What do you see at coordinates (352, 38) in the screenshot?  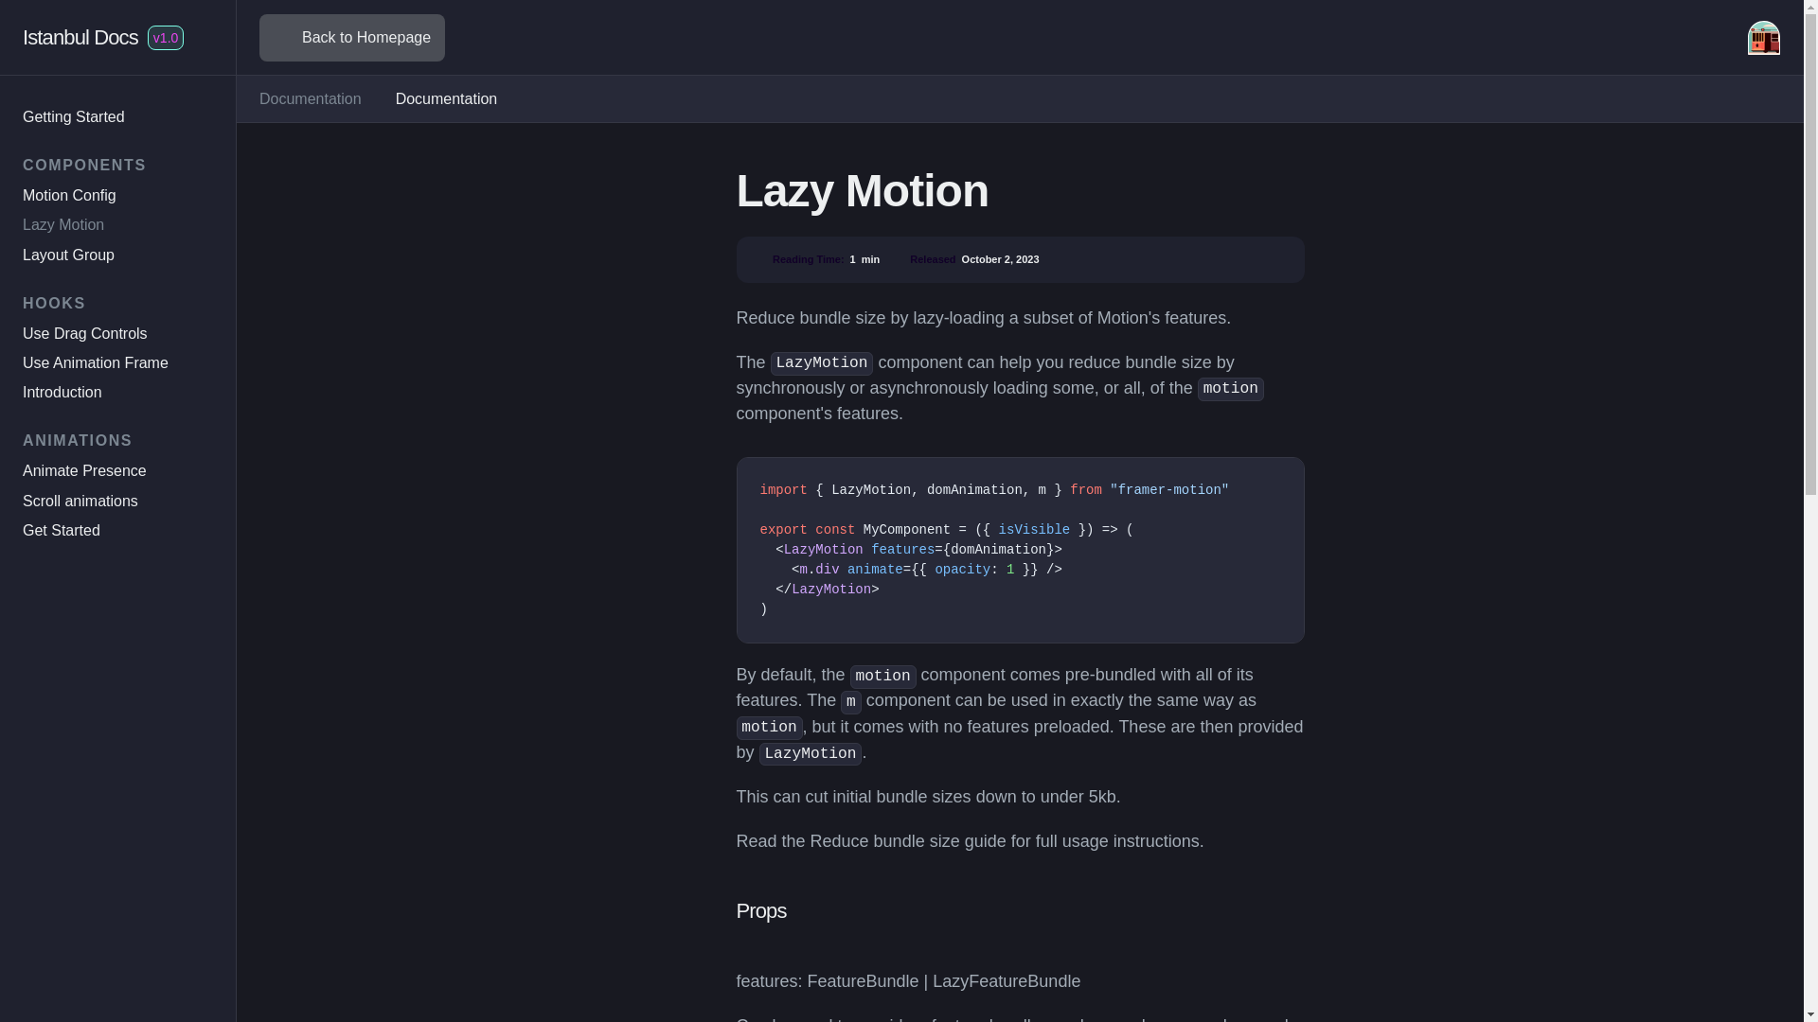 I see `Back to Homepage` at bounding box center [352, 38].